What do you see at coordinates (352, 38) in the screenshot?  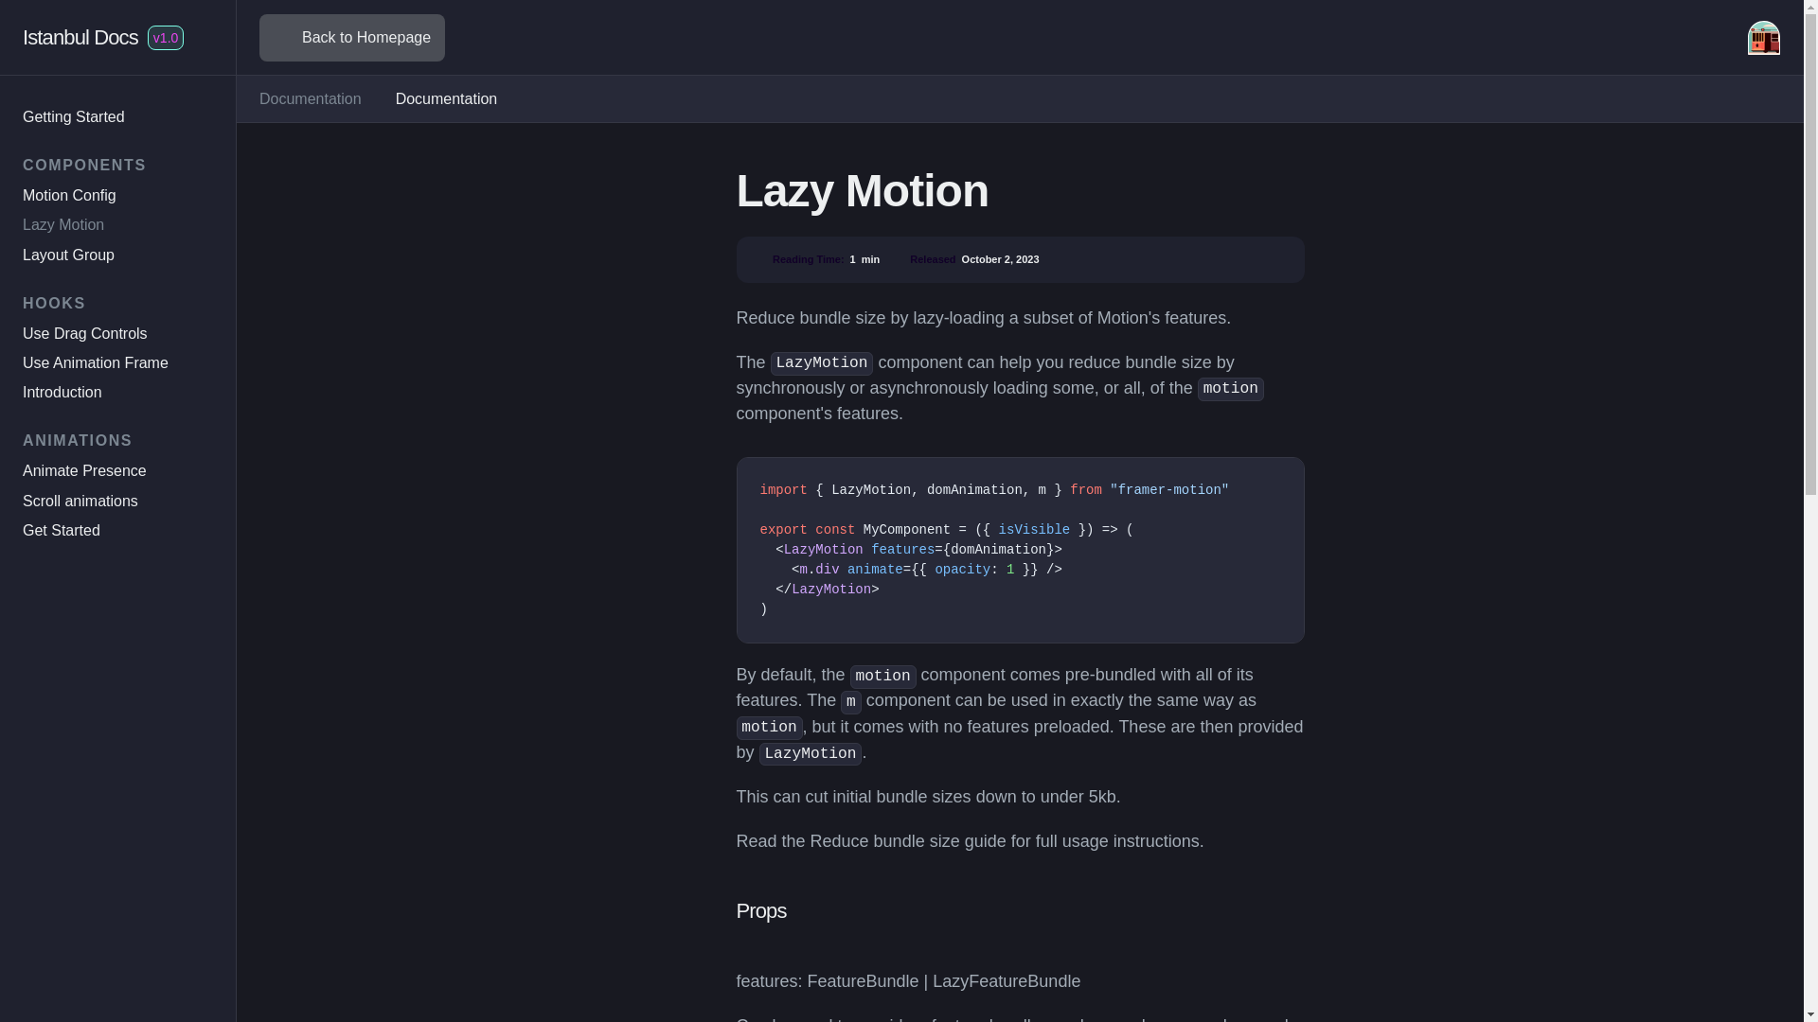 I see `Back to Homepage` at bounding box center [352, 38].